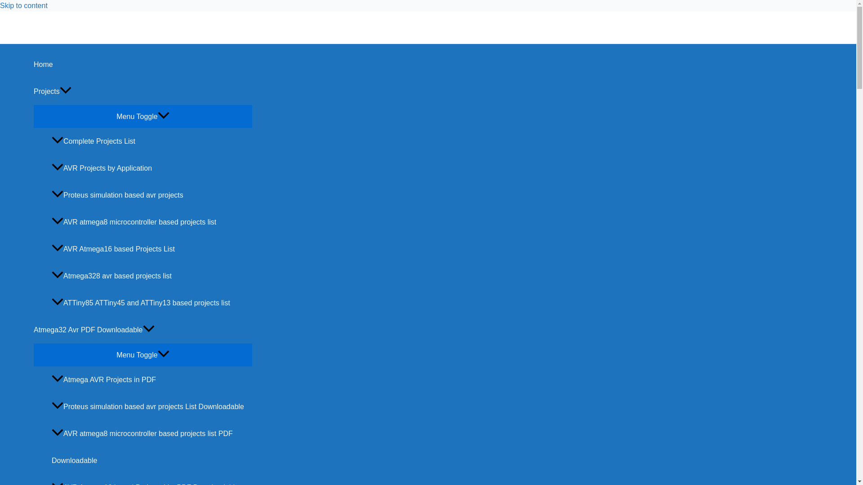 Image resolution: width=863 pixels, height=485 pixels. What do you see at coordinates (142, 116) in the screenshot?
I see `Menu Toggle` at bounding box center [142, 116].